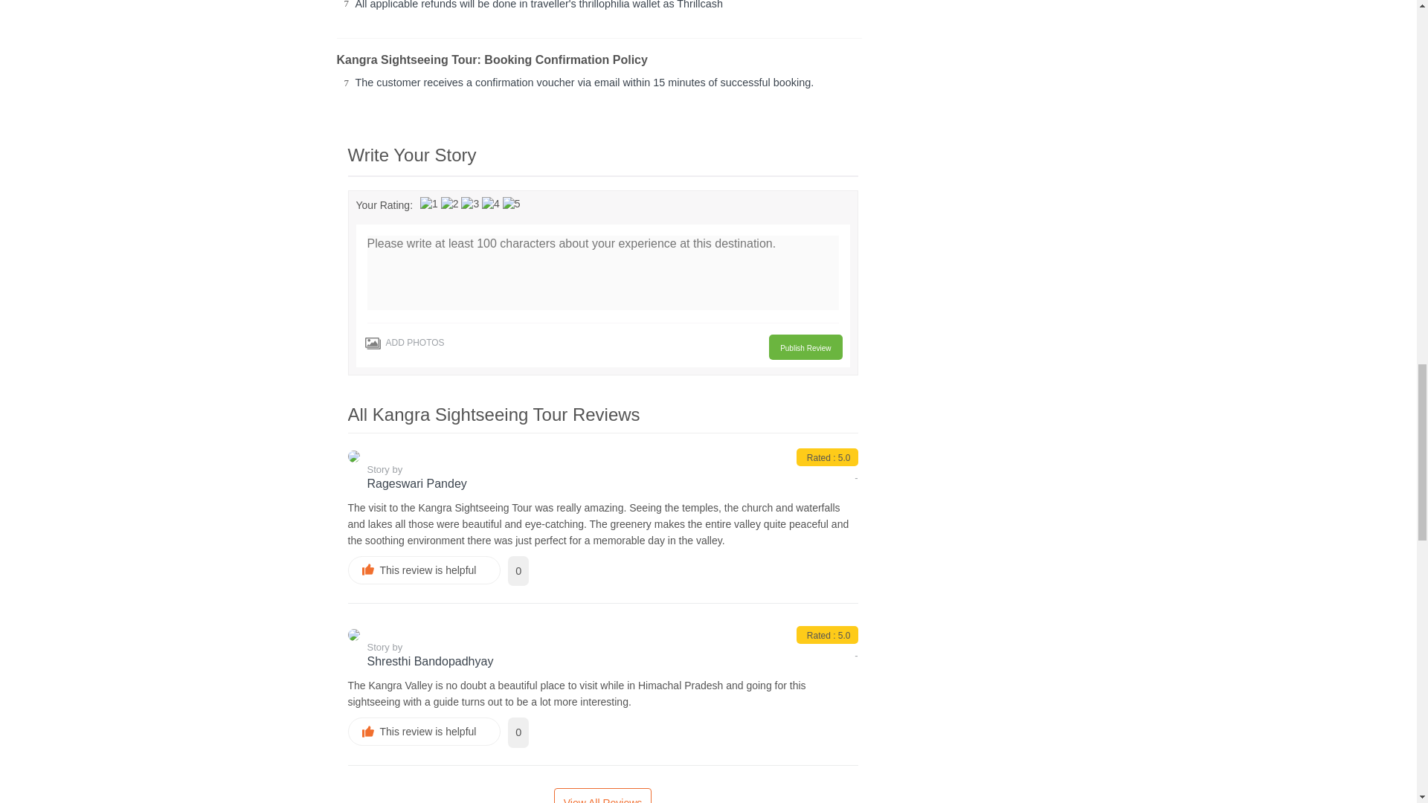 The width and height of the screenshot is (1428, 803). Describe the element at coordinates (805, 346) in the screenshot. I see `Publish Review` at that location.